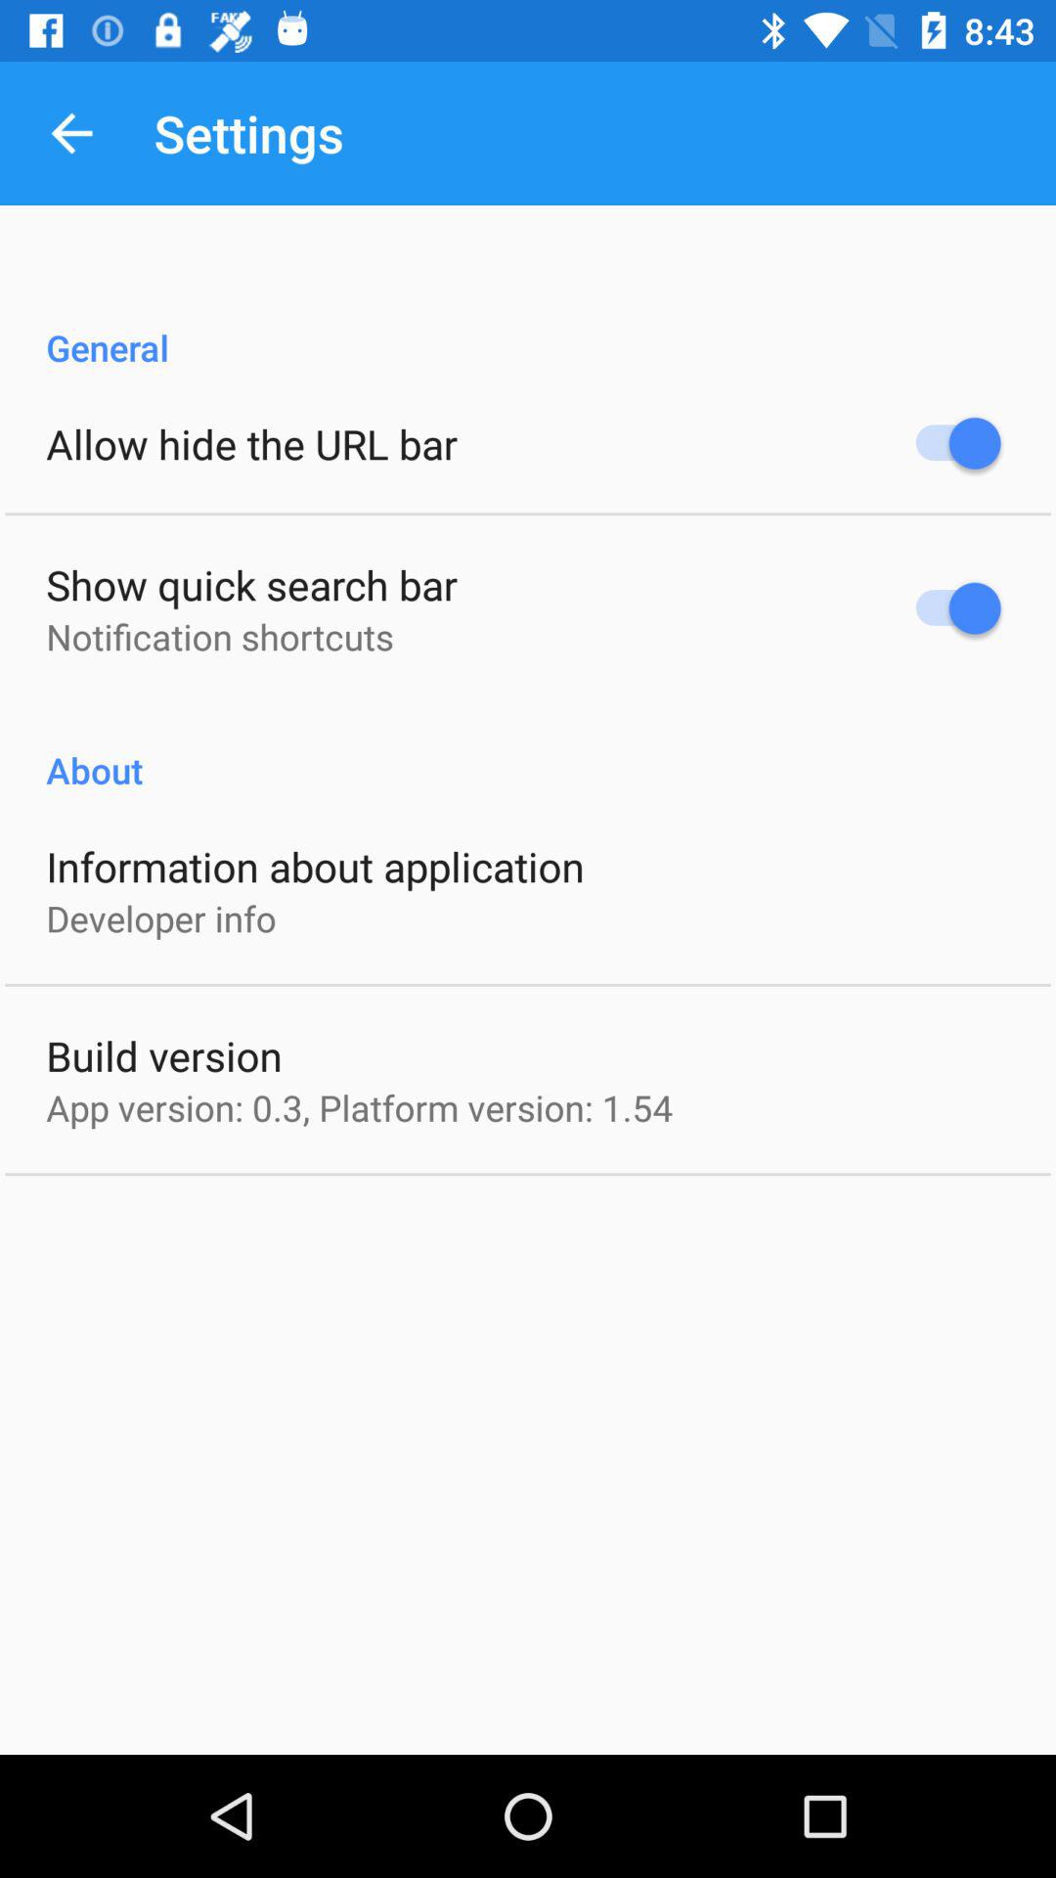  I want to click on choose app version 0 item, so click(360, 1107).